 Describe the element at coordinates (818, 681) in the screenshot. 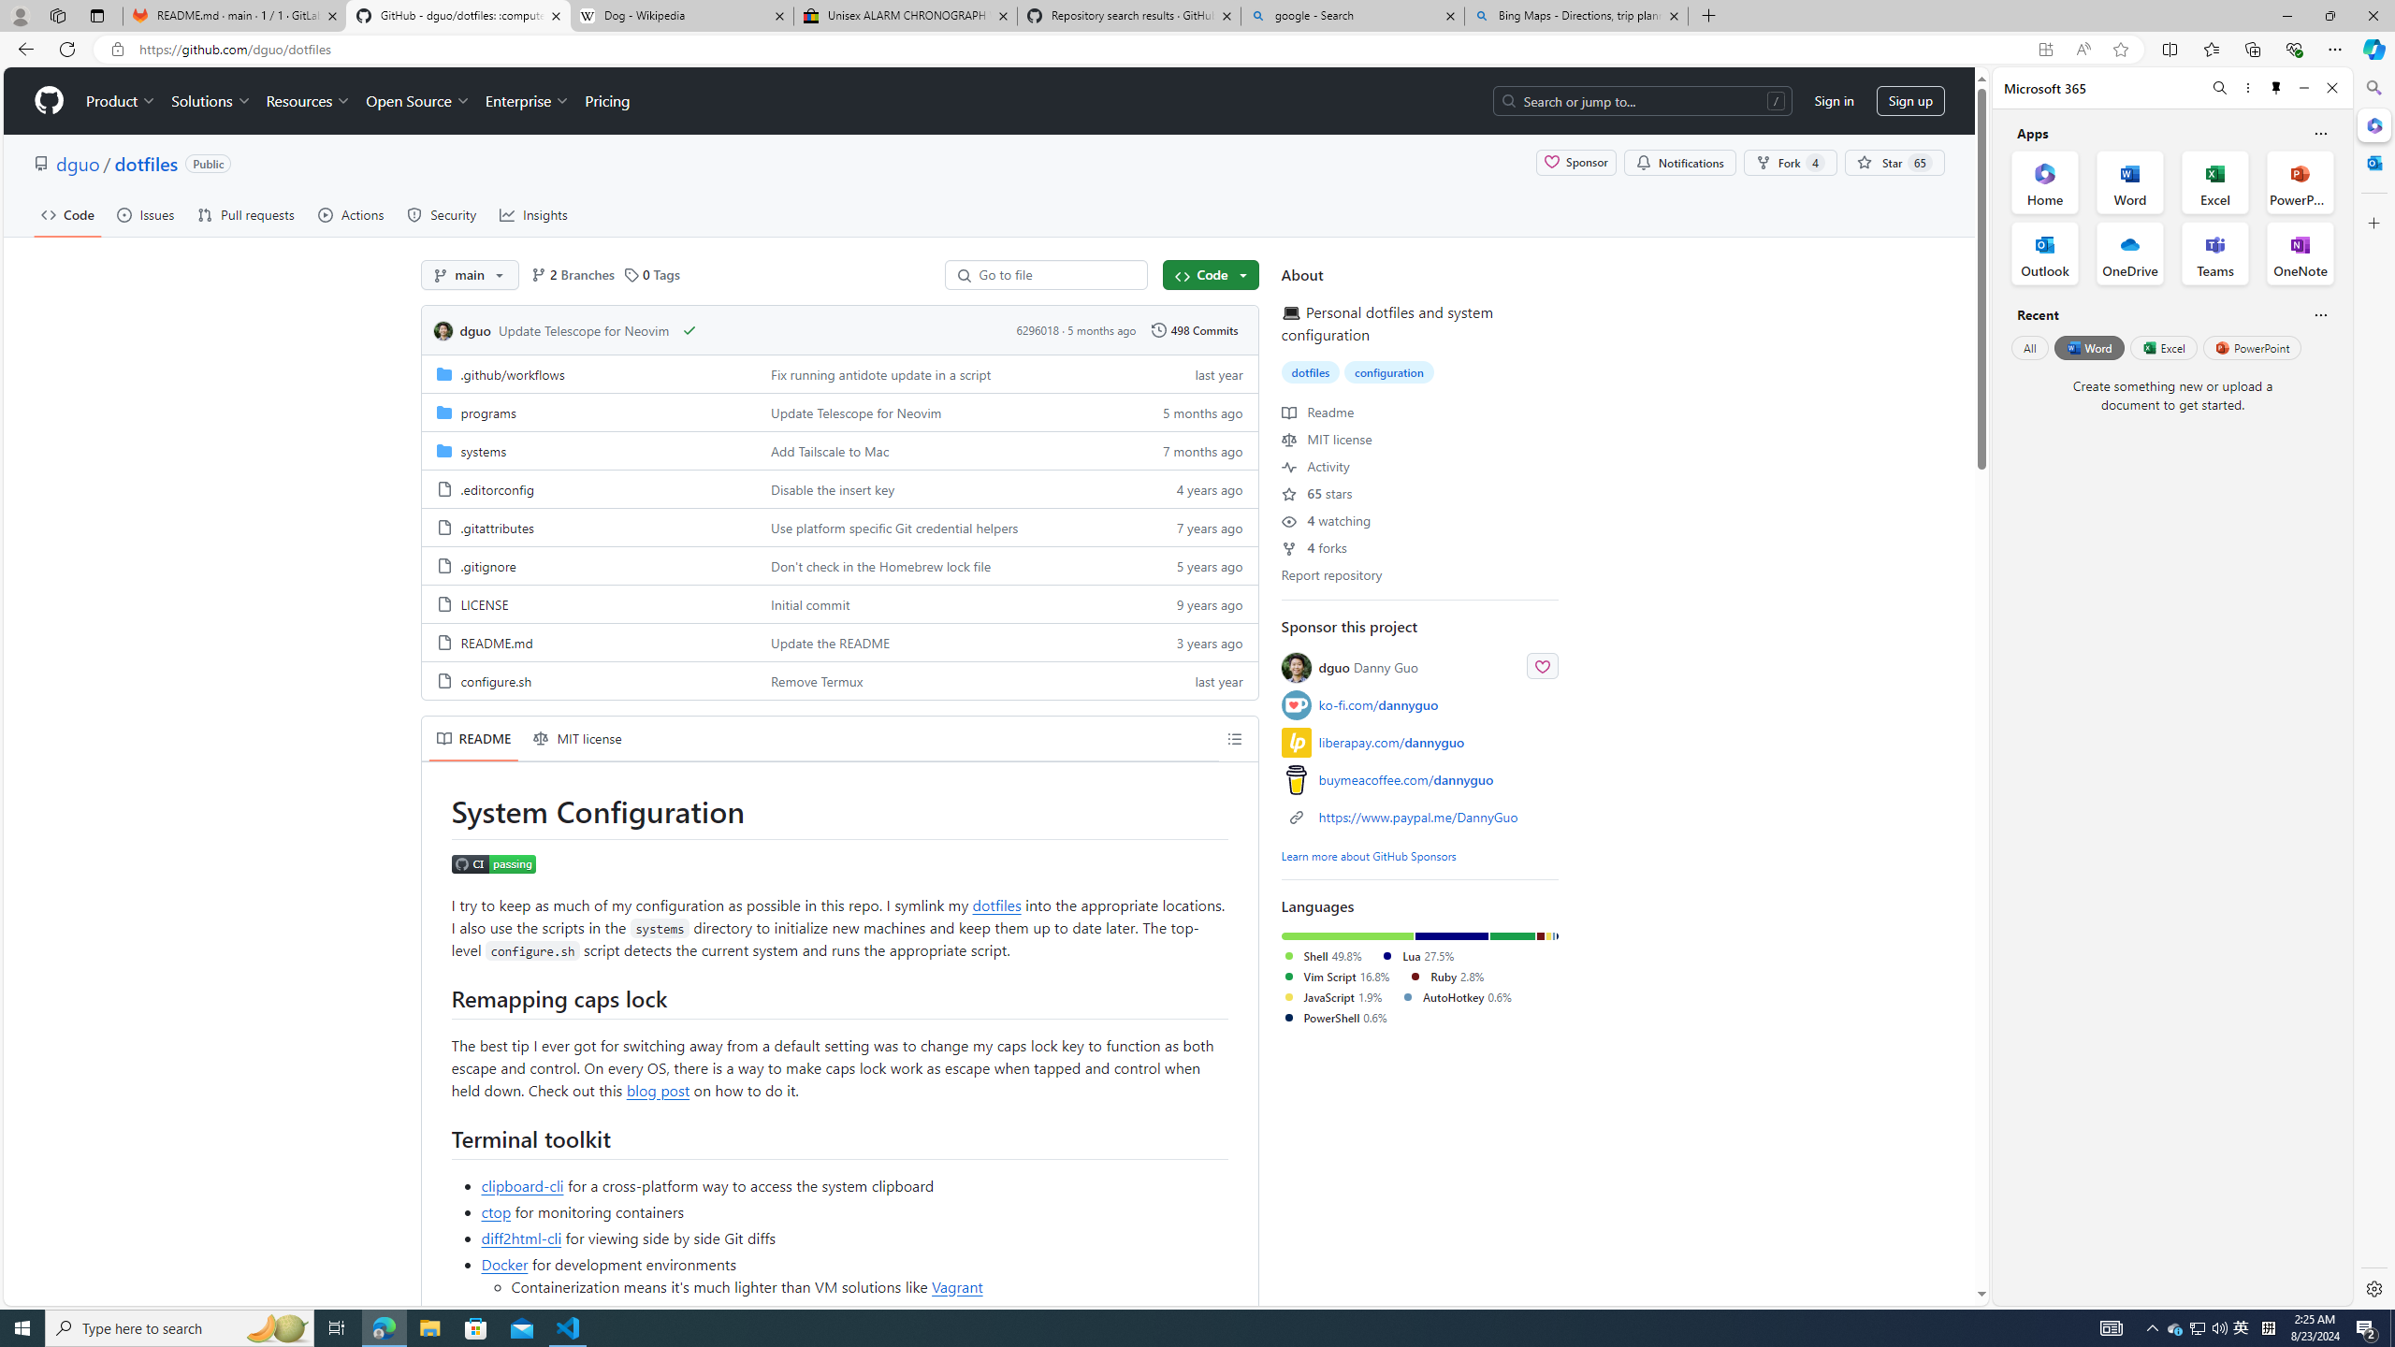

I see `Remove Termux` at that location.